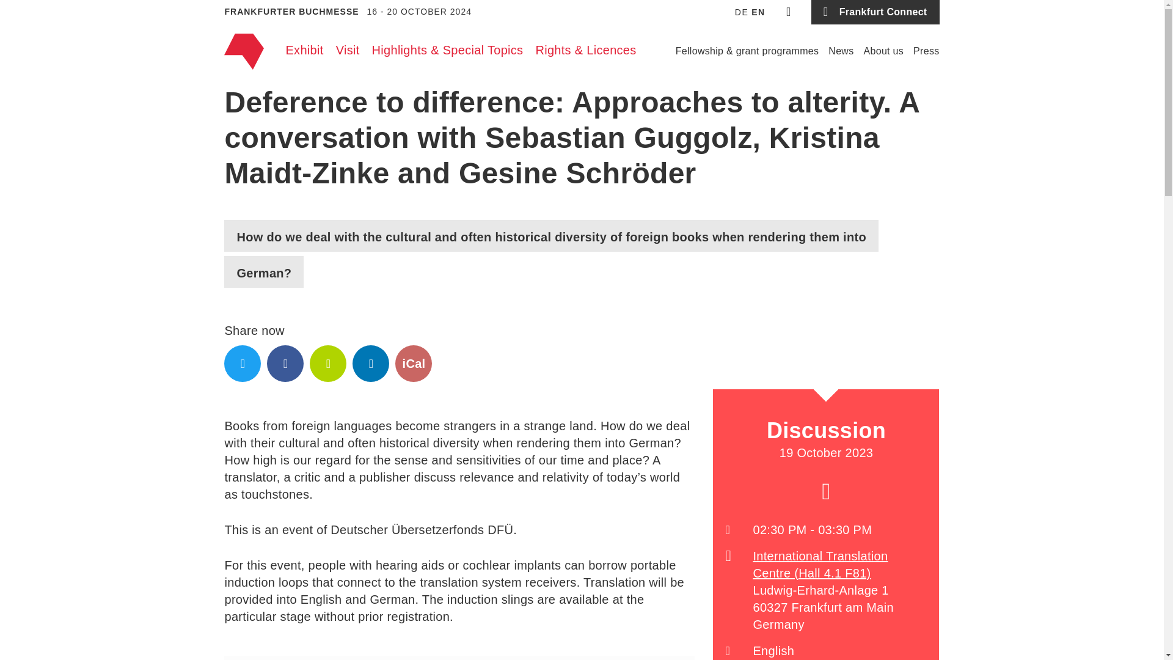 This screenshot has height=660, width=1173. I want to click on News, so click(841, 51).